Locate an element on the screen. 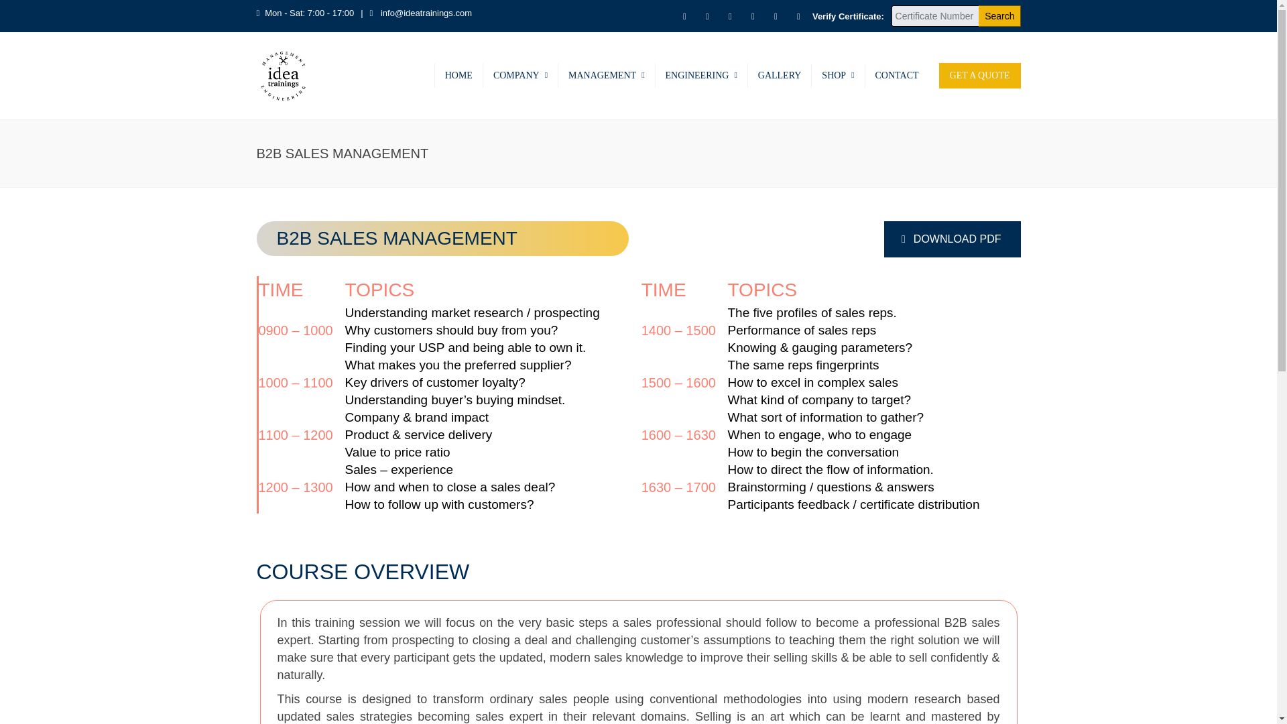  DOWNLOAD PDF is located at coordinates (952, 239).